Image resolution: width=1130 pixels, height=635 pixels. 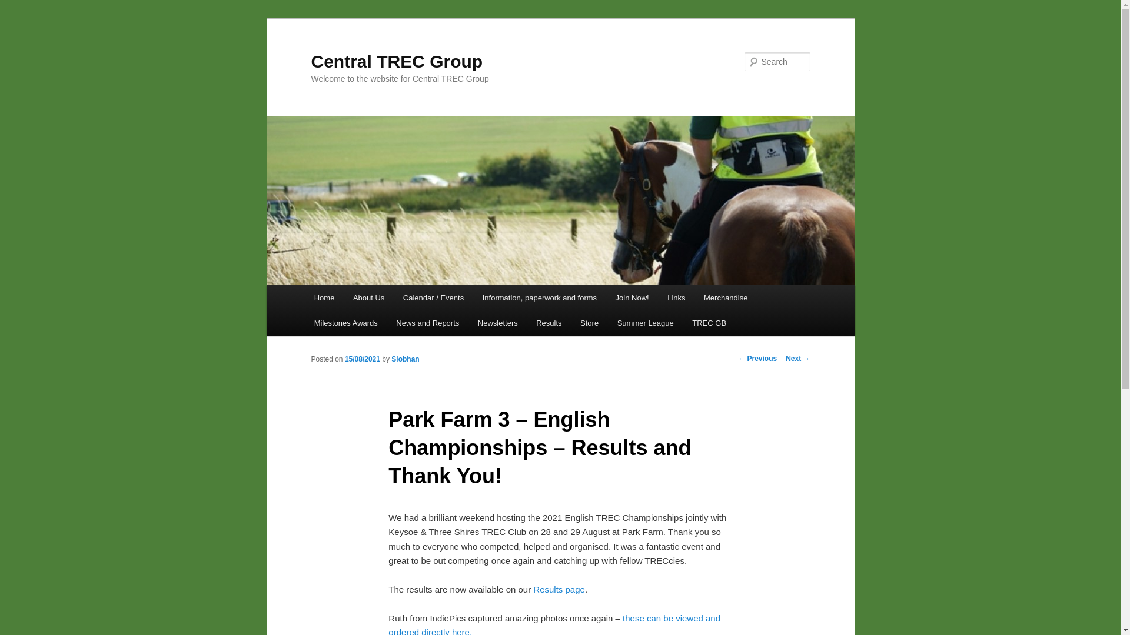 I want to click on News and Reports, so click(x=428, y=323).